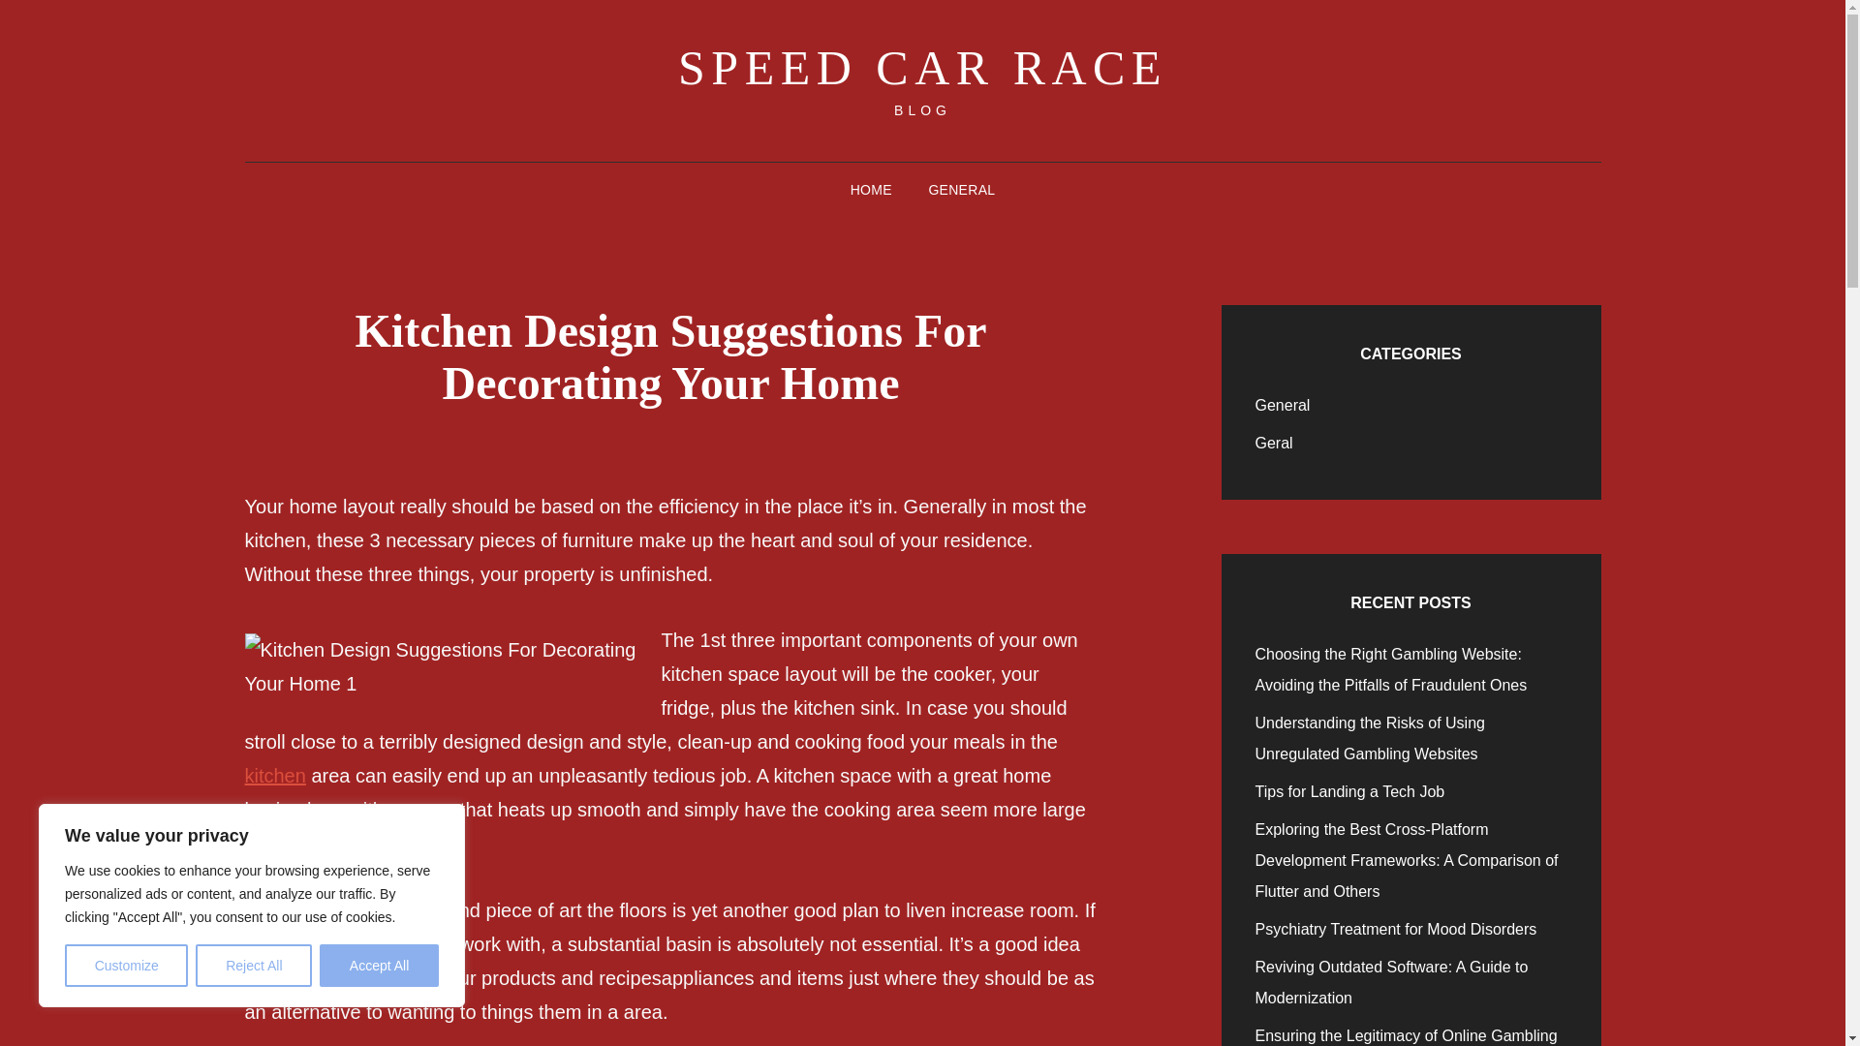 This screenshot has height=1046, width=1860. I want to click on Customize, so click(126, 966).